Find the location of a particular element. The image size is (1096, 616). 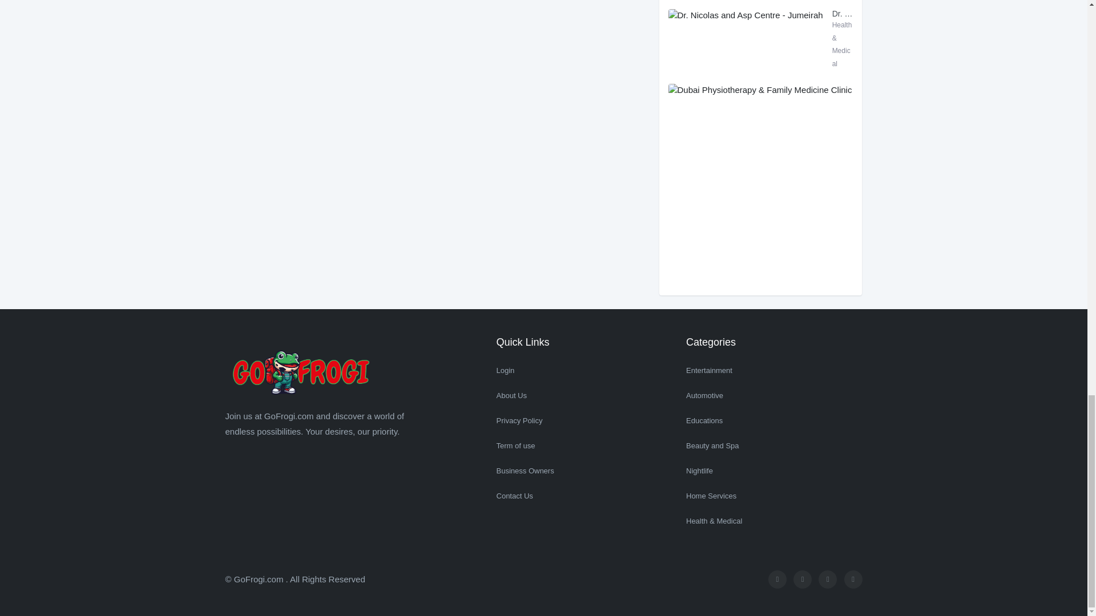

Privacy Policy is located at coordinates (585, 421).